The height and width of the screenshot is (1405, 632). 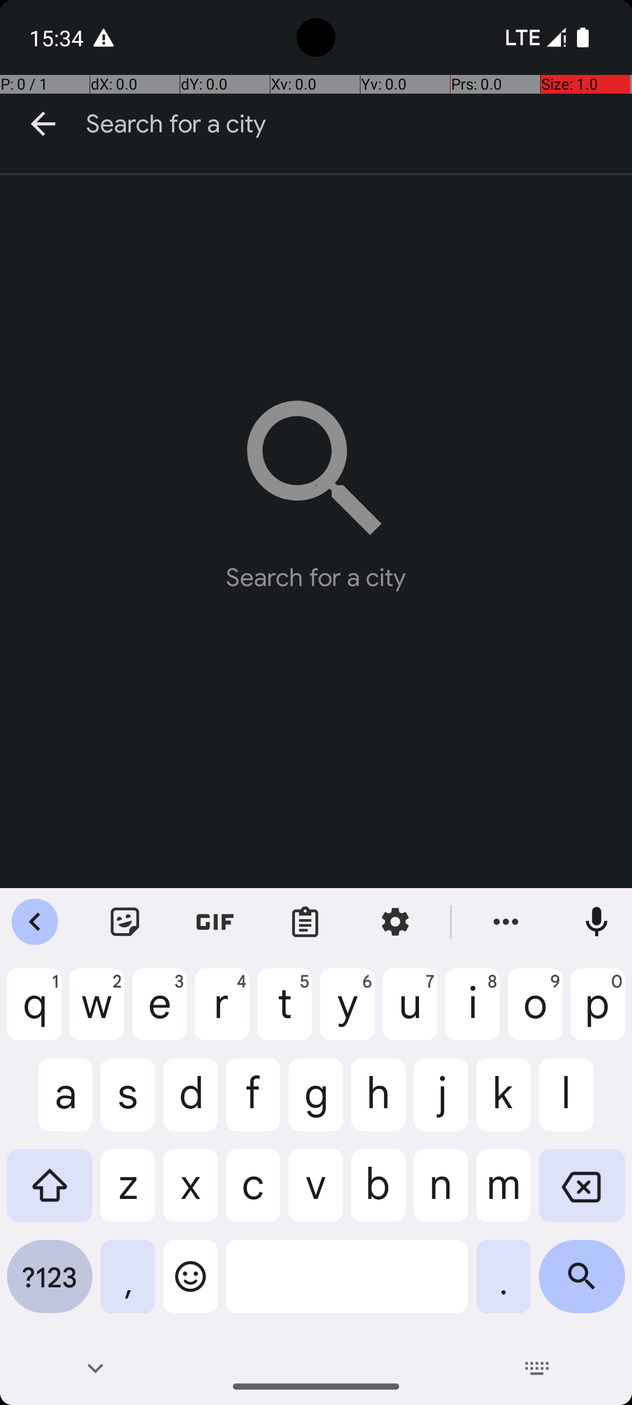 What do you see at coordinates (597, 922) in the screenshot?
I see `Voice input` at bounding box center [597, 922].